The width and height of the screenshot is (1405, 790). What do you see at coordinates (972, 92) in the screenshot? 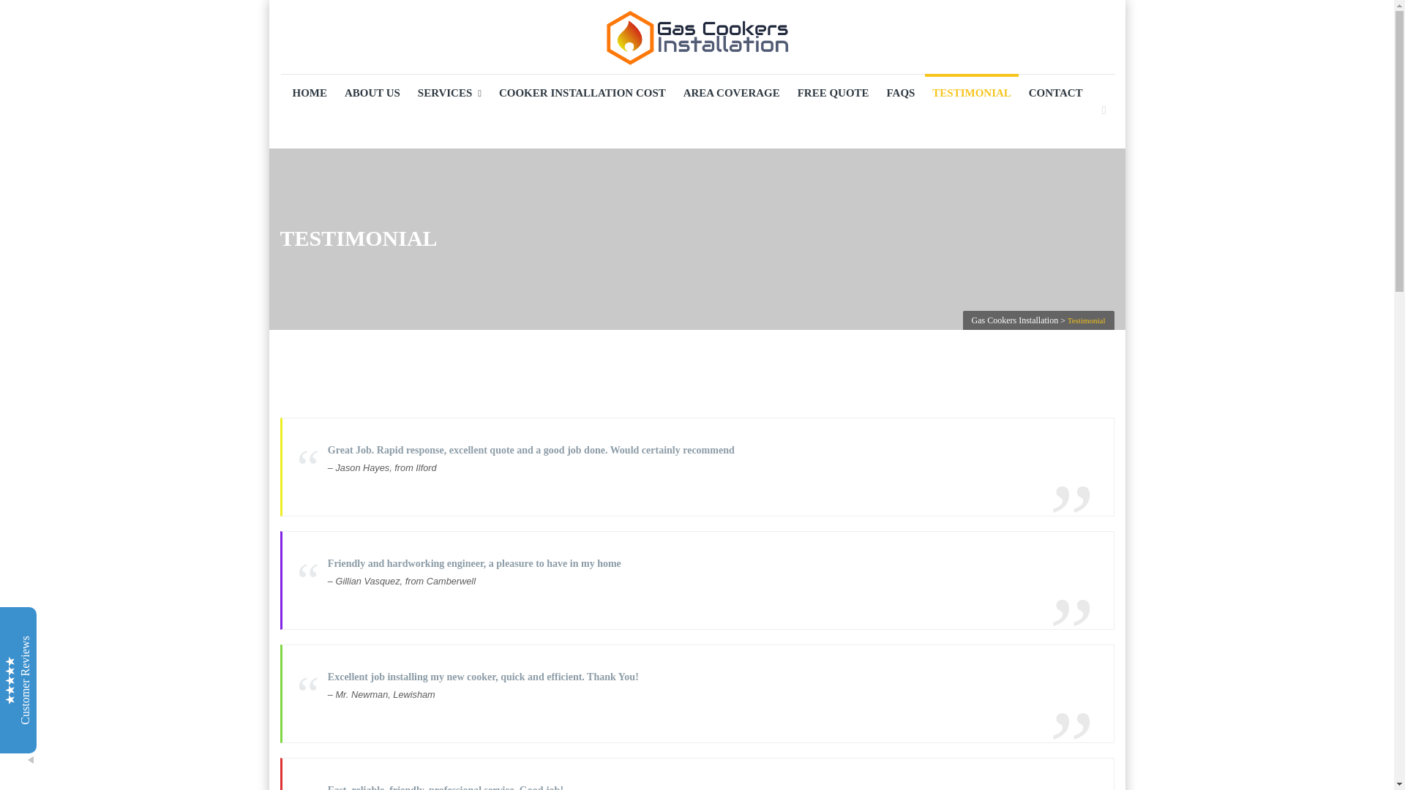
I see `TESTIMONIAL` at bounding box center [972, 92].